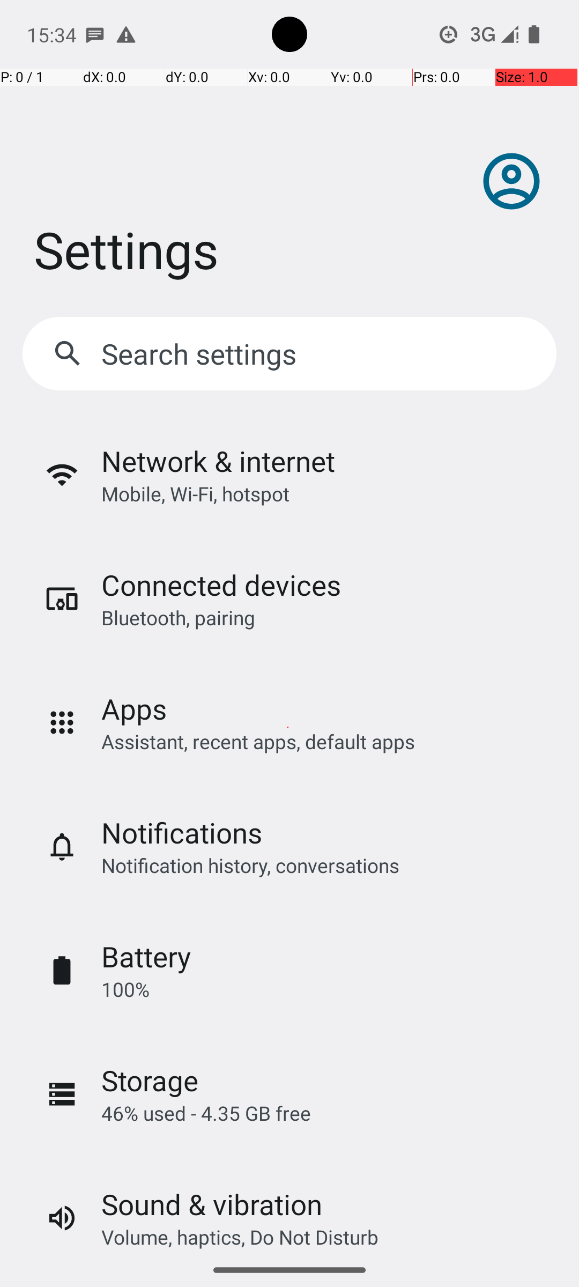 The width and height of the screenshot is (579, 1287). What do you see at coordinates (218, 461) in the screenshot?
I see `Network & internet` at bounding box center [218, 461].